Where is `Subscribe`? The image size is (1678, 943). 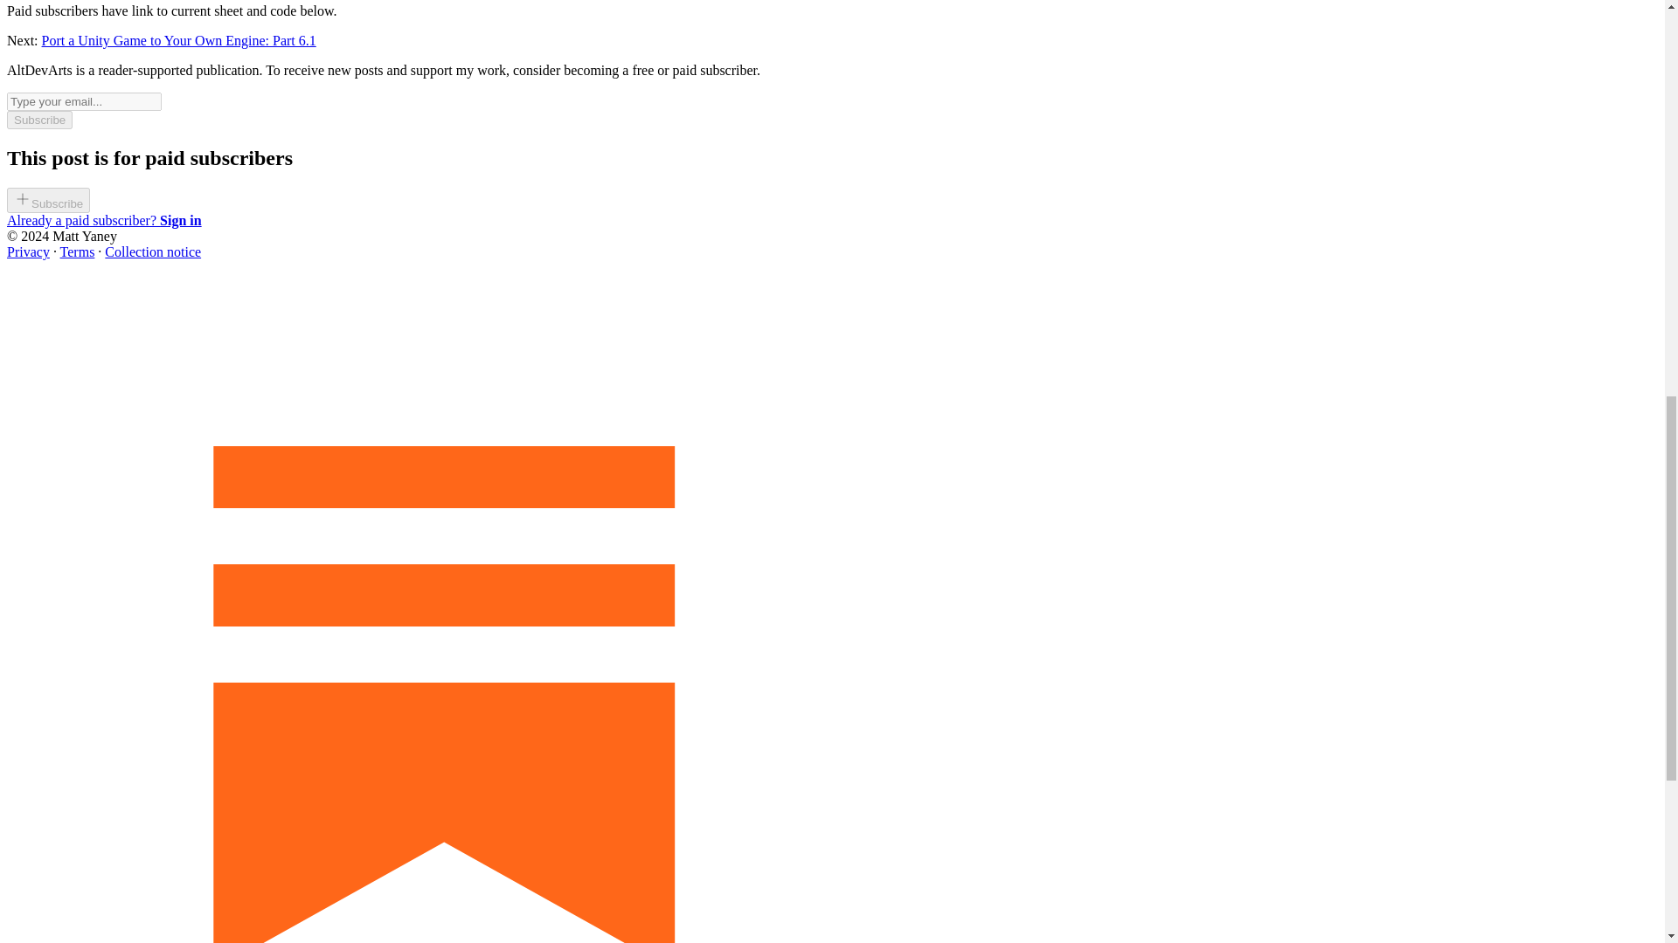 Subscribe is located at coordinates (38, 120).